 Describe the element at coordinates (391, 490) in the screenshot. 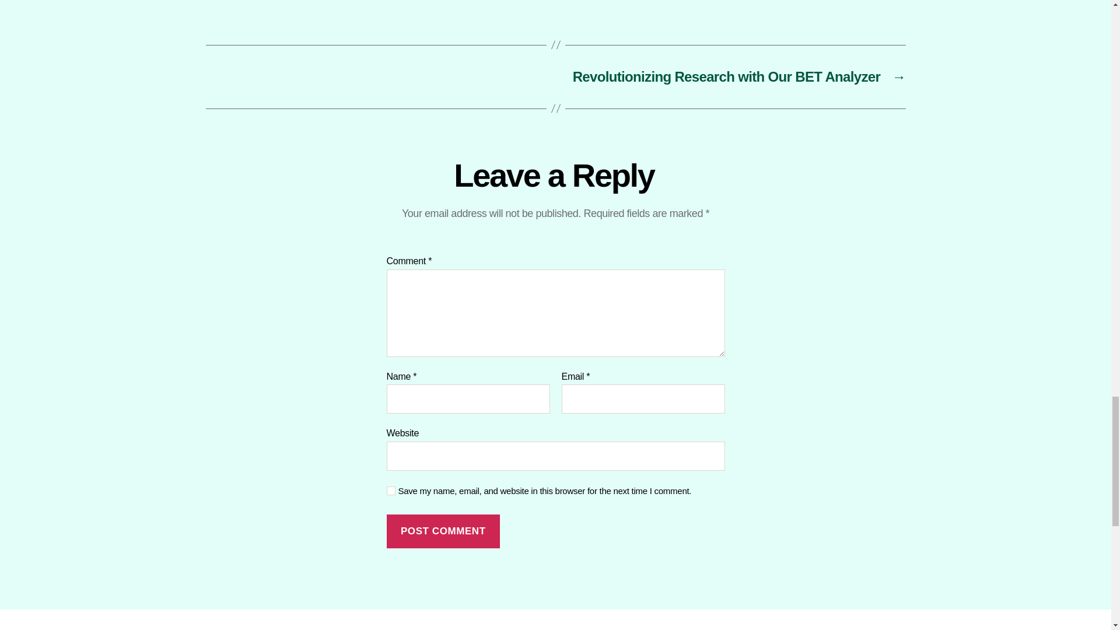

I see `yes` at that location.